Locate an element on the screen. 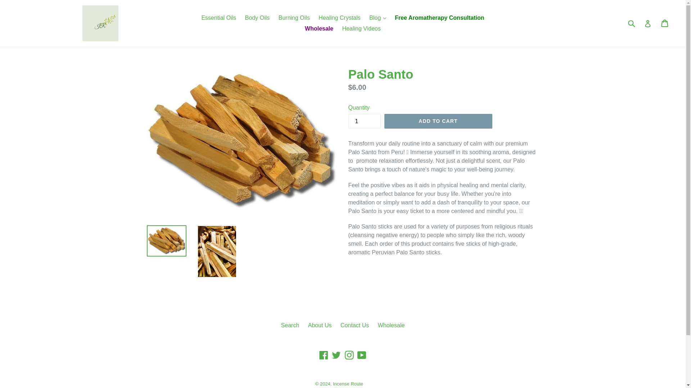 The width and height of the screenshot is (691, 388). Instagram is located at coordinates (349, 355).